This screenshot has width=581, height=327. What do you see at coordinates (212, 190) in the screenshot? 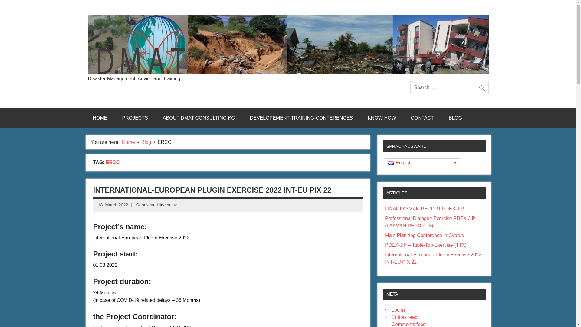
I see `INTERNATIONAL-EUROPEAN PLUGIN EXERCISE 2022 INT-EU PIX 22` at bounding box center [212, 190].